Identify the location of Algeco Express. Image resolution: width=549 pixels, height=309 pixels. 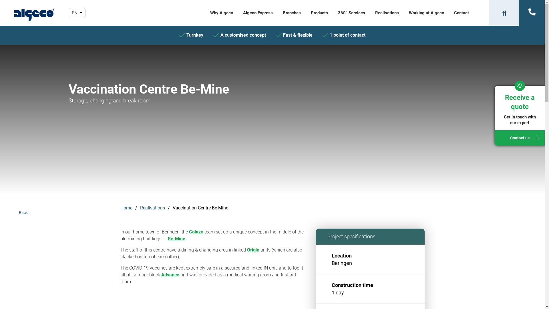
(258, 13).